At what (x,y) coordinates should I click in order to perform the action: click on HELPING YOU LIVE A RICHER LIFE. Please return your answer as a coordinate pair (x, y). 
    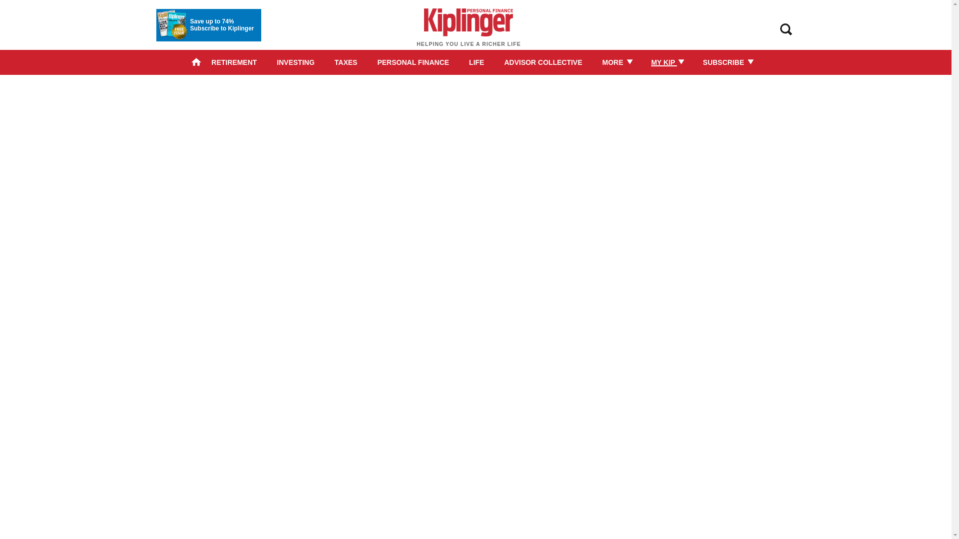
    Looking at the image, I should click on (469, 32).